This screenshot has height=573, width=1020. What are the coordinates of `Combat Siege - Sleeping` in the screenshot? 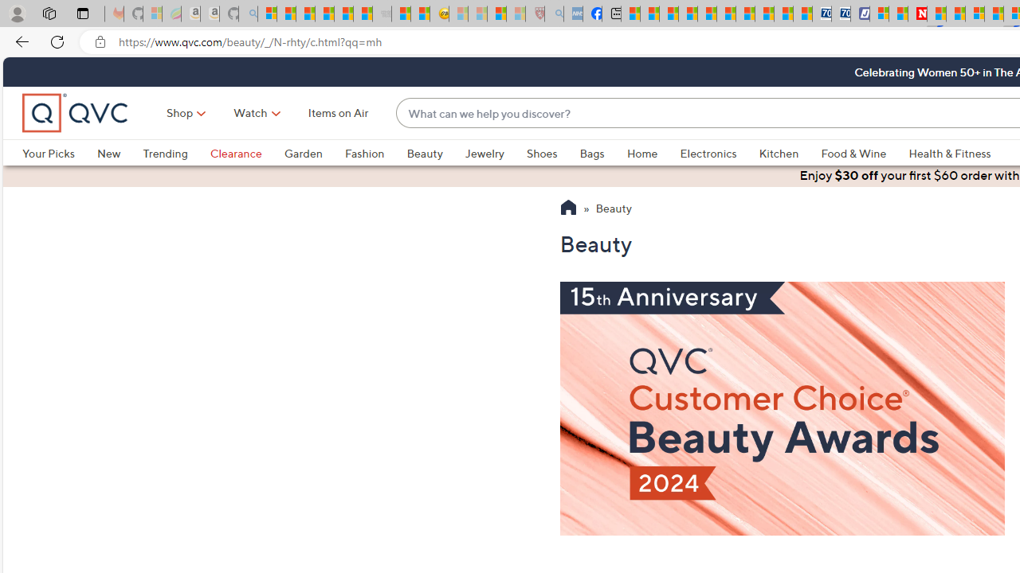 It's located at (382, 14).